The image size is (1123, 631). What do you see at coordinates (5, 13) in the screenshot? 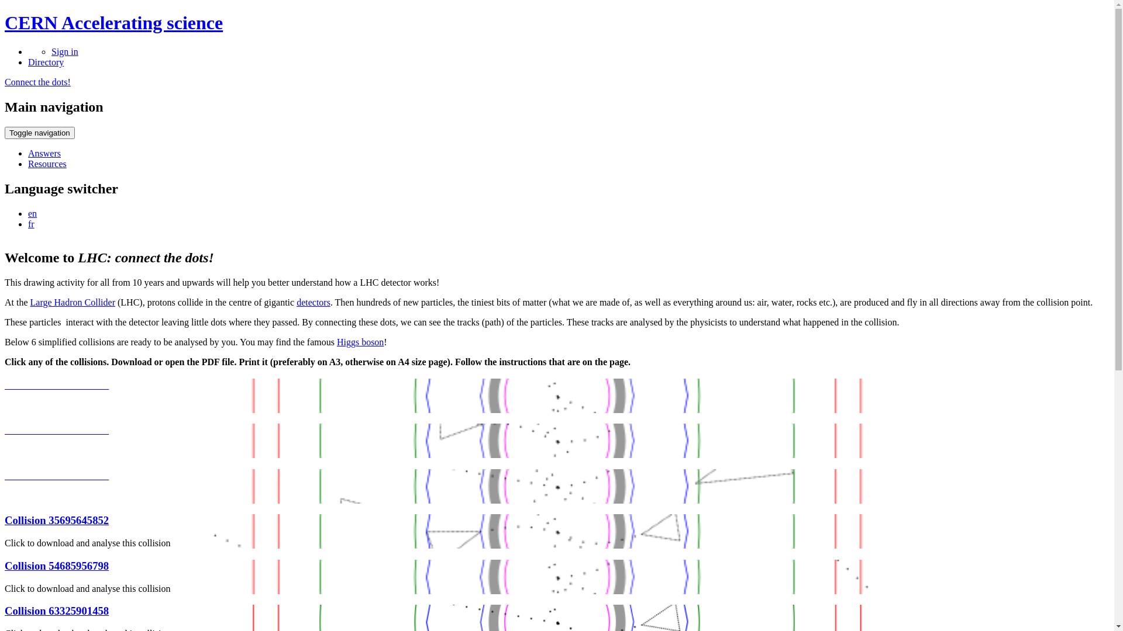
I see `Skip to main content` at bounding box center [5, 13].